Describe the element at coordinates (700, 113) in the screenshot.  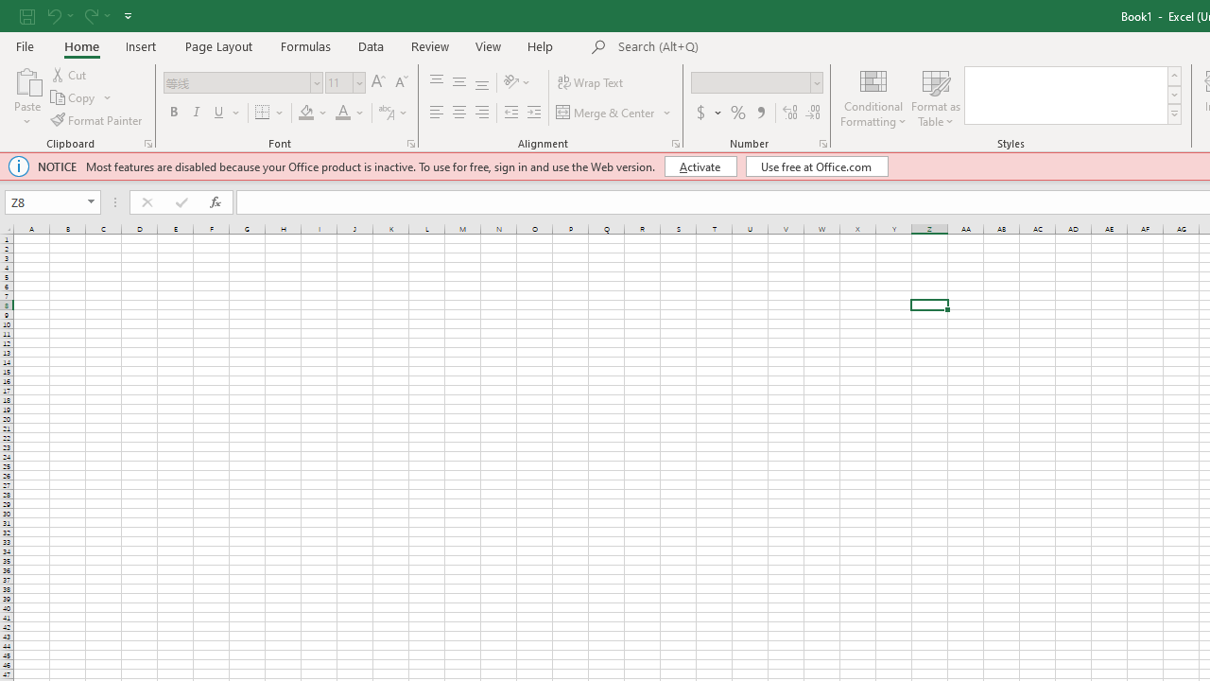
I see `Accounting Number Format` at that location.